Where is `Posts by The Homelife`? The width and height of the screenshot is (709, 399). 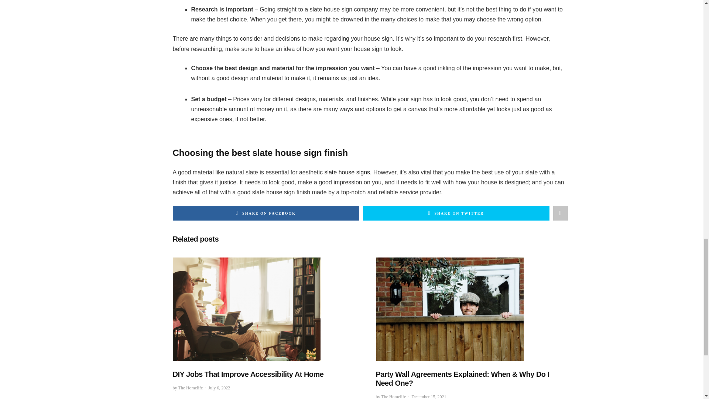 Posts by The Homelife is located at coordinates (190, 388).